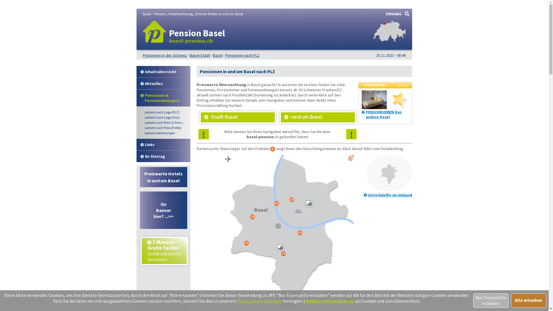 Image resolution: width=553 pixels, height=311 pixels. What do you see at coordinates (166, 128) in the screenshot?
I see `sortiert nach Preis (FeWo)` at bounding box center [166, 128].